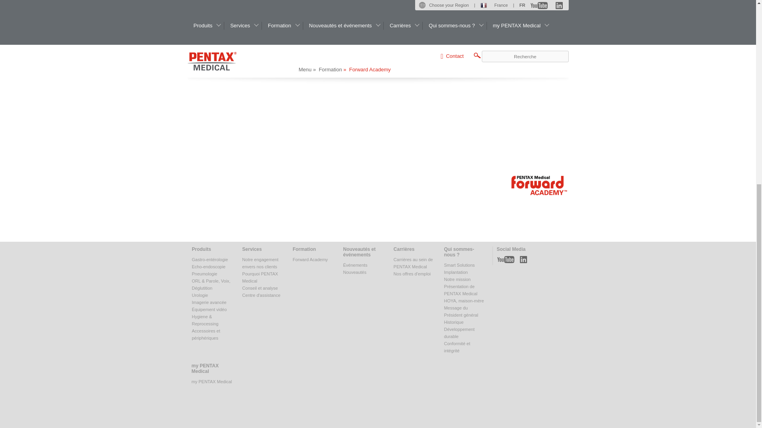  Describe the element at coordinates (204, 273) in the screenshot. I see `Pneumologie` at that location.